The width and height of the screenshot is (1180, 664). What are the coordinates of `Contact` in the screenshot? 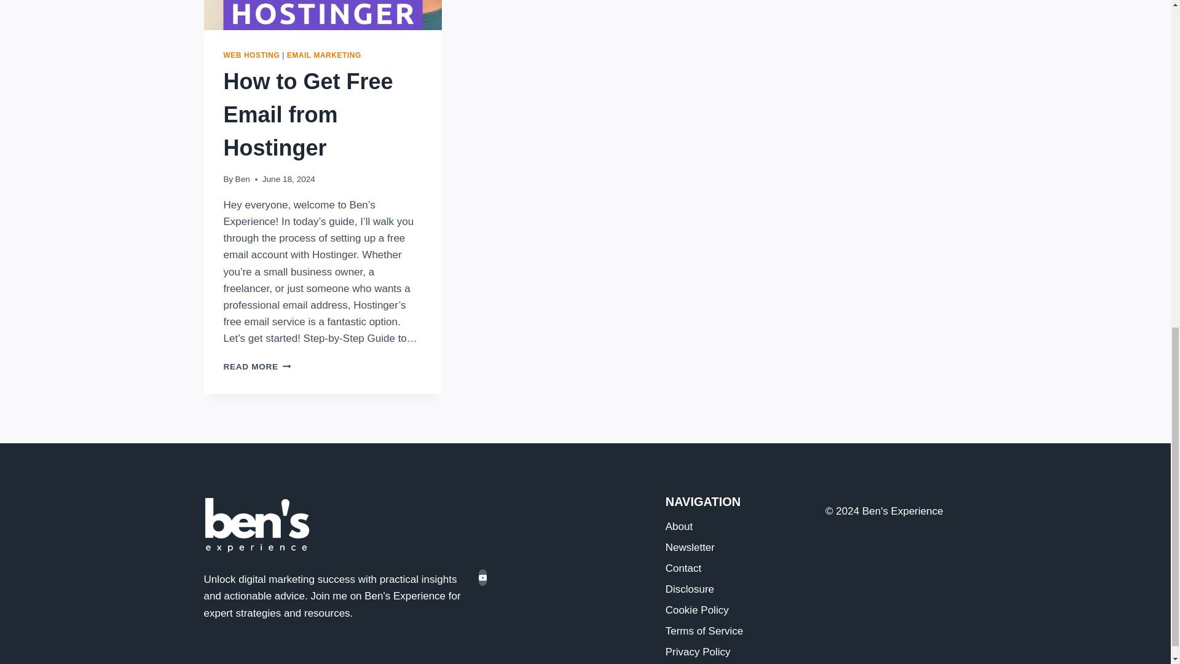 It's located at (736, 611).